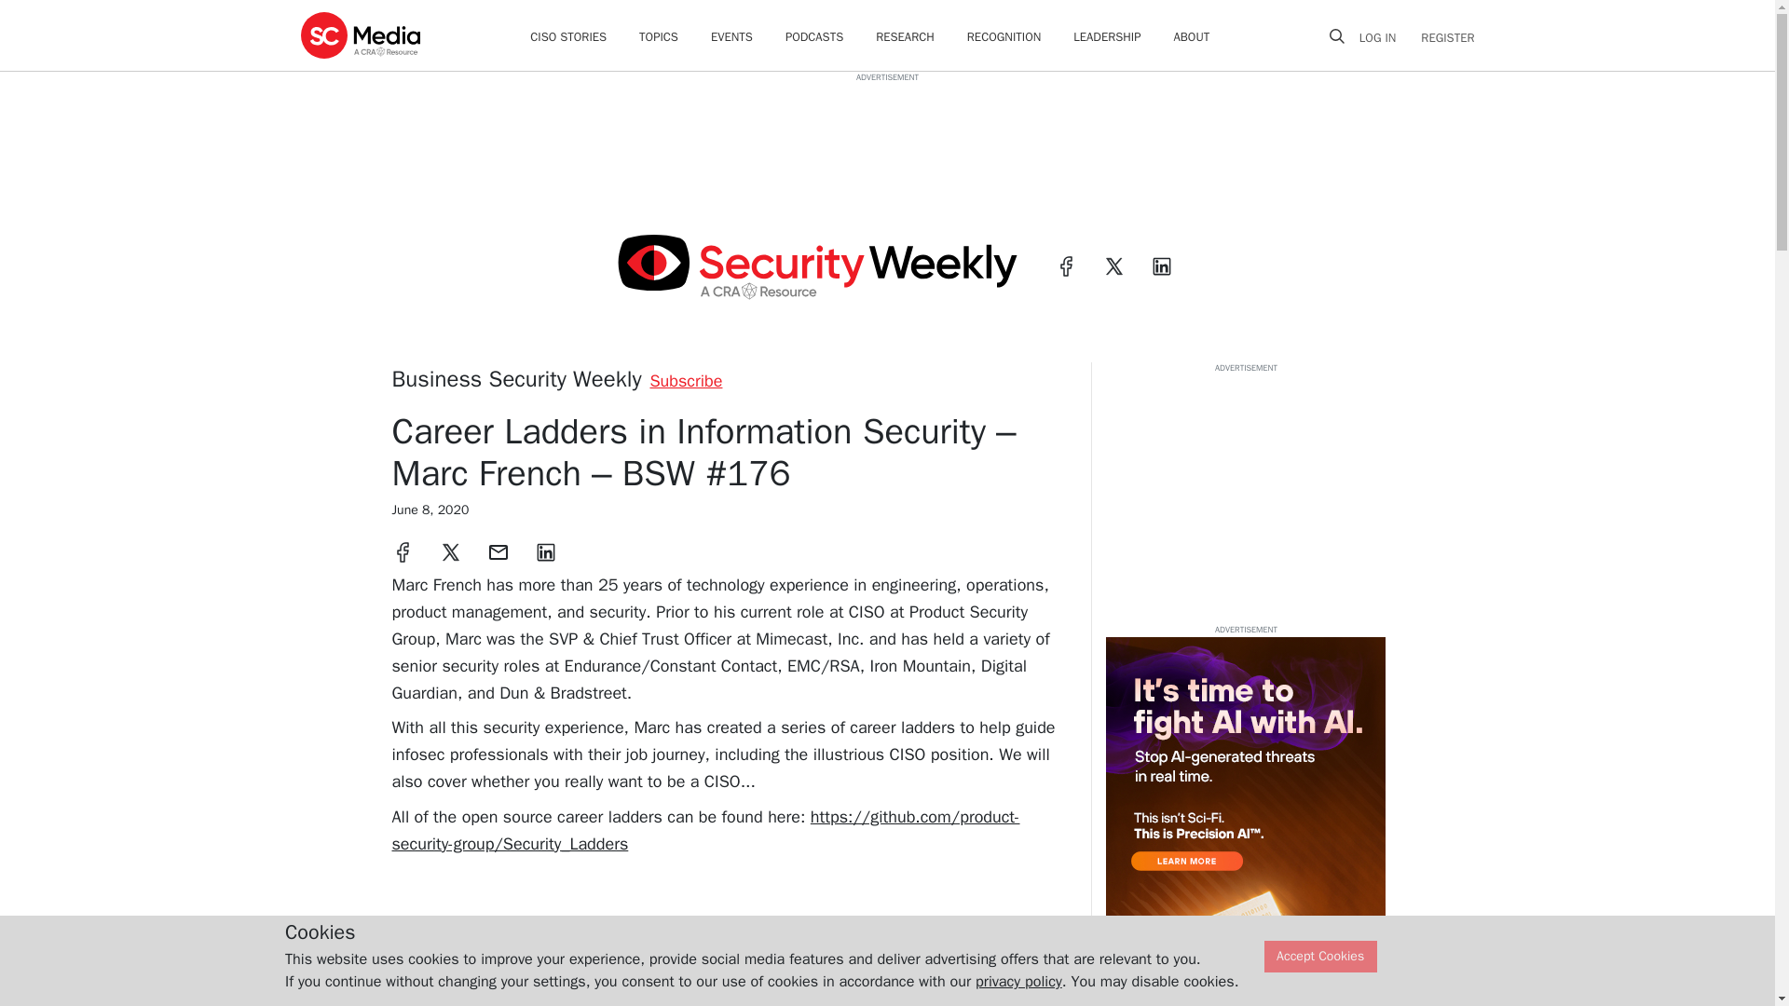 The height and width of the screenshot is (1006, 1789). Describe the element at coordinates (498, 551) in the screenshot. I see `Share via email` at that location.